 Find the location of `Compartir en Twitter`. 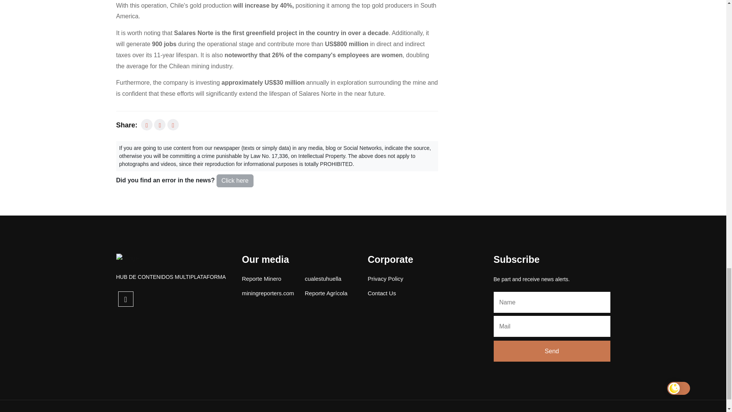

Compartir en Twitter is located at coordinates (159, 125).